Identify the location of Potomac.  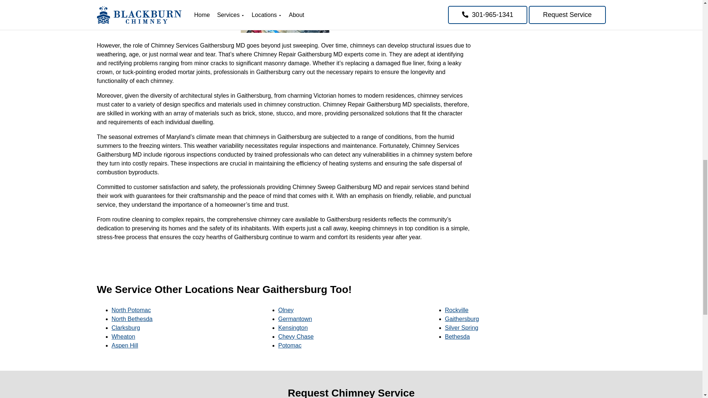
(290, 345).